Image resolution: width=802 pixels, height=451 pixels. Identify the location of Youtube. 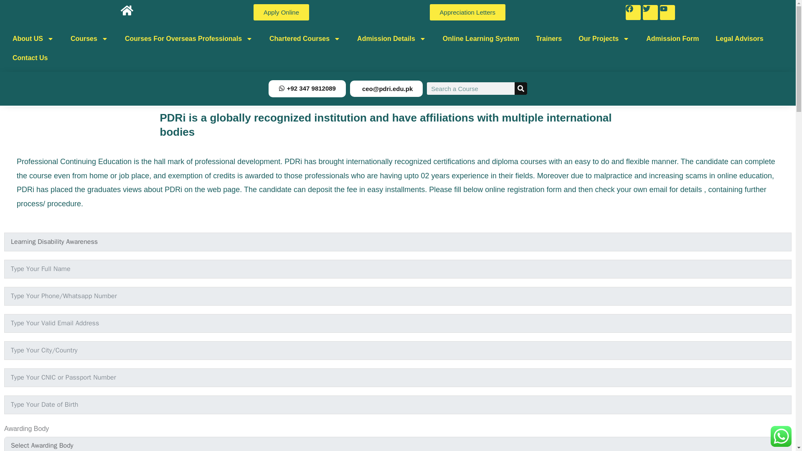
(667, 12).